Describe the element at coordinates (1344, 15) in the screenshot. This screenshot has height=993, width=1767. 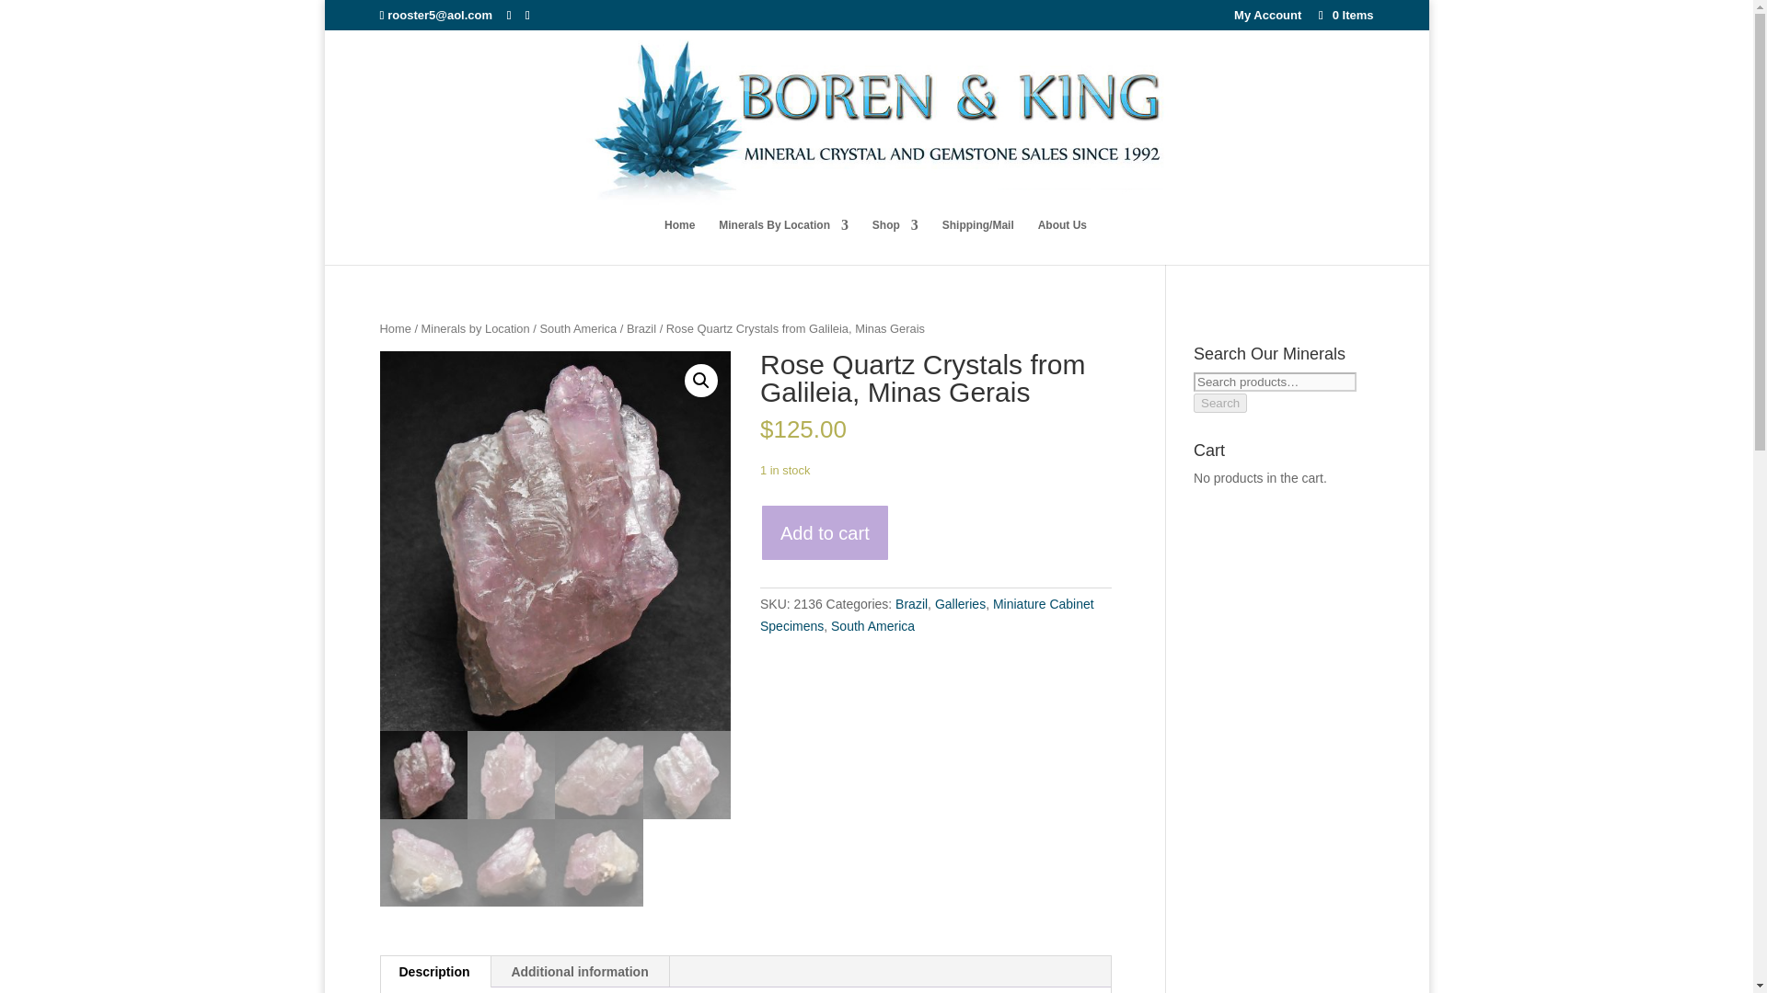
I see `0 Items` at that location.